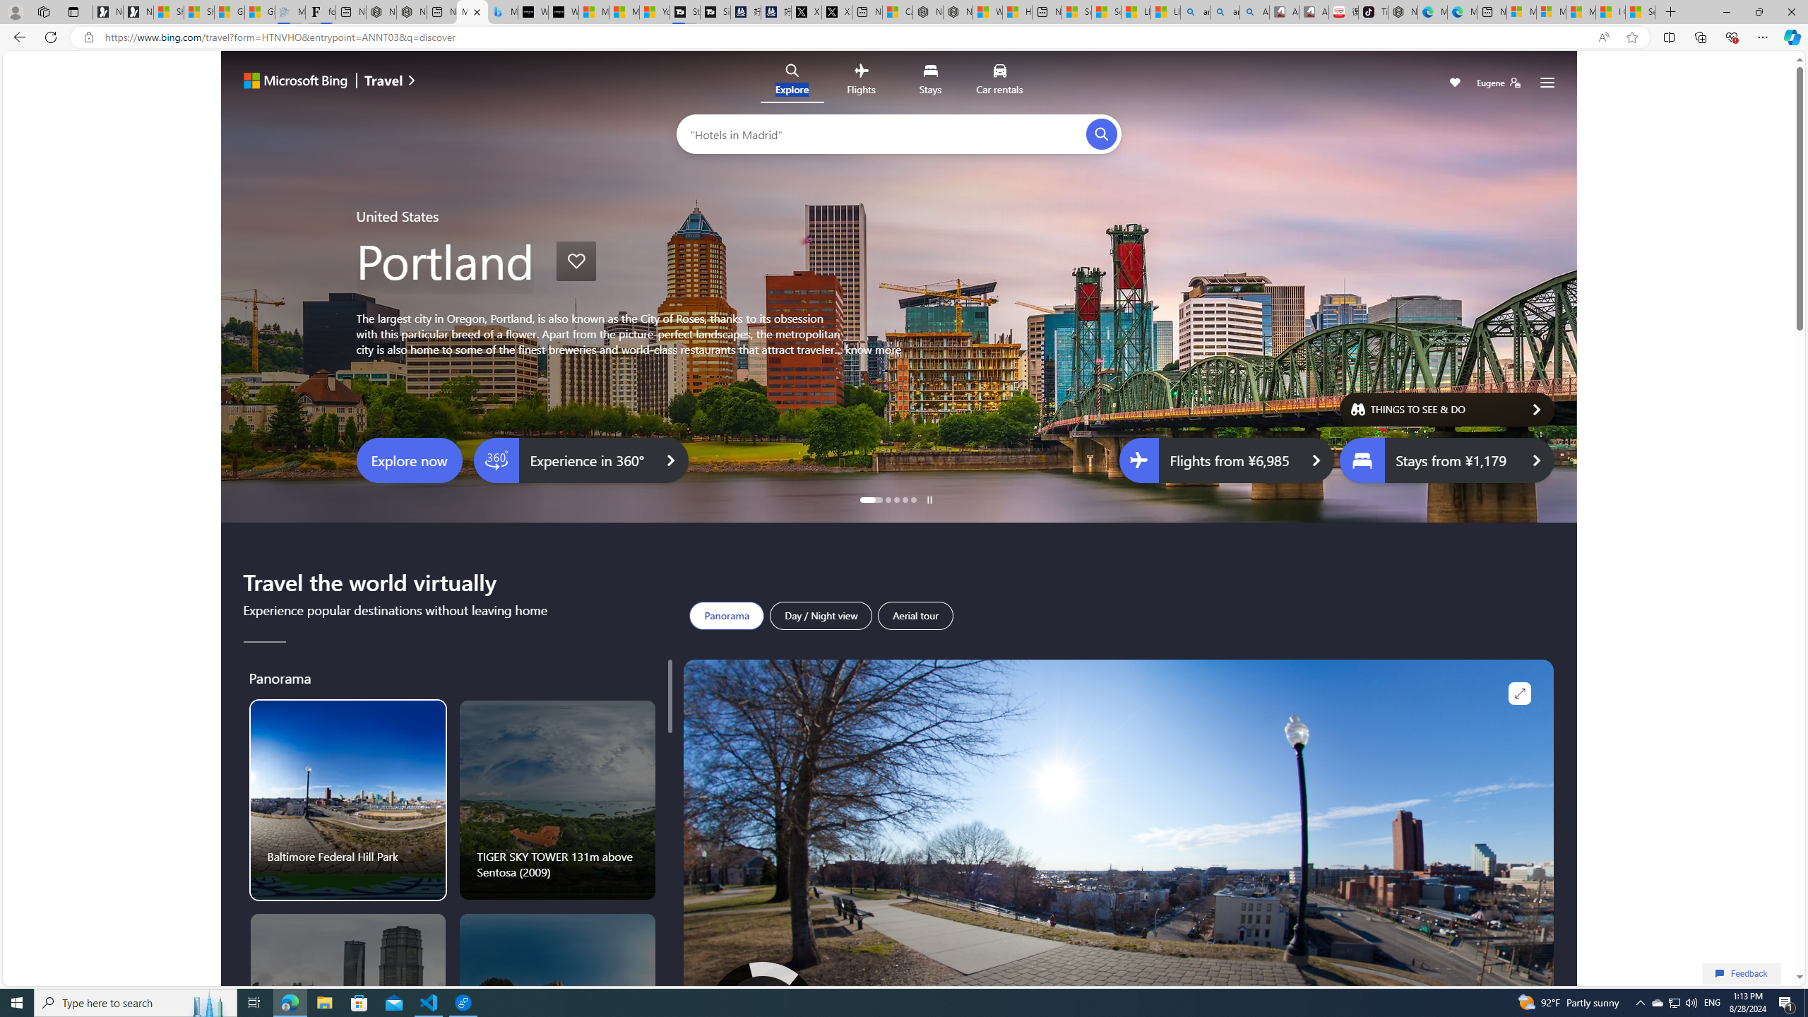 The image size is (1808, 1017). What do you see at coordinates (792, 82) in the screenshot?
I see `Explore` at bounding box center [792, 82].